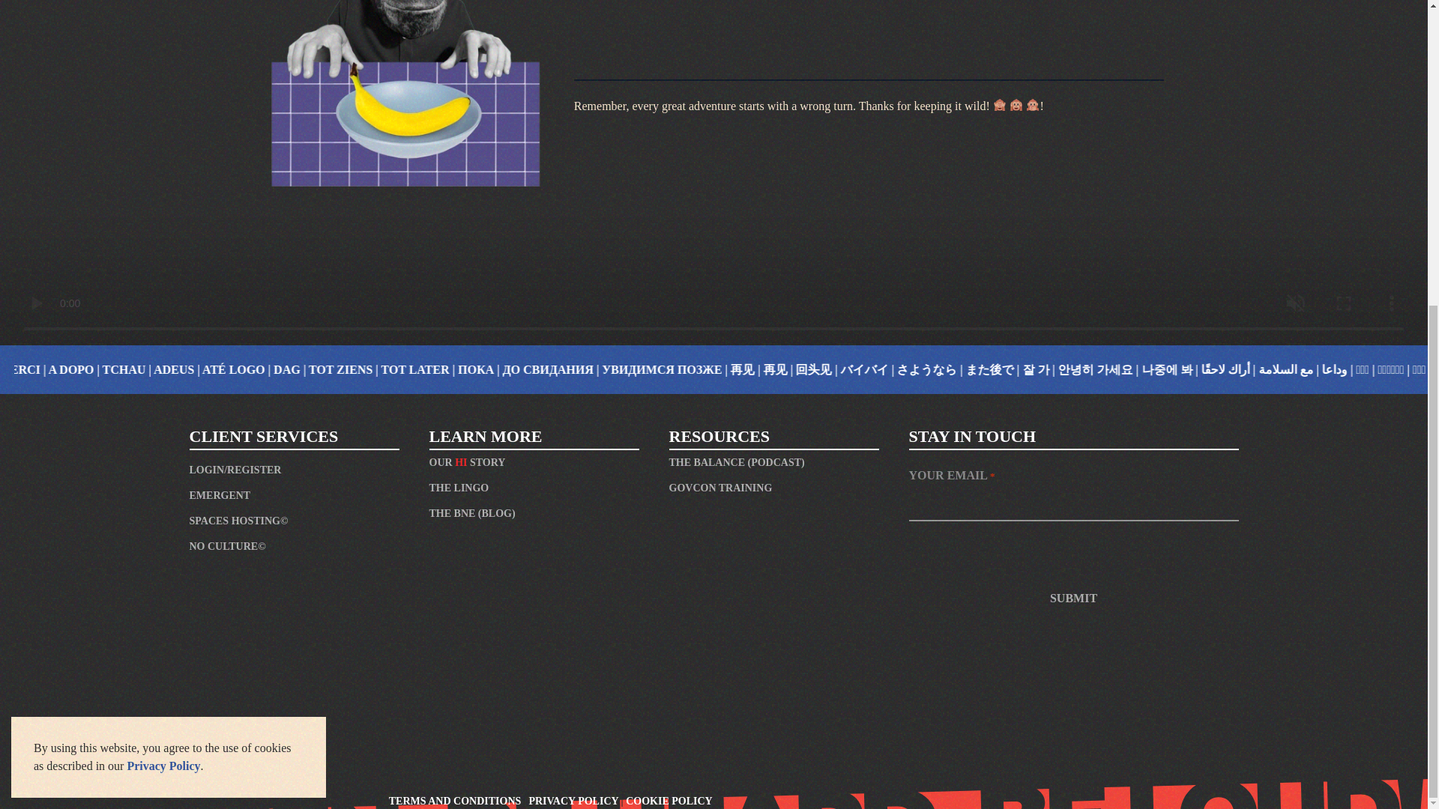 Image resolution: width=1439 pixels, height=809 pixels. I want to click on HOME, so click(740, 16).